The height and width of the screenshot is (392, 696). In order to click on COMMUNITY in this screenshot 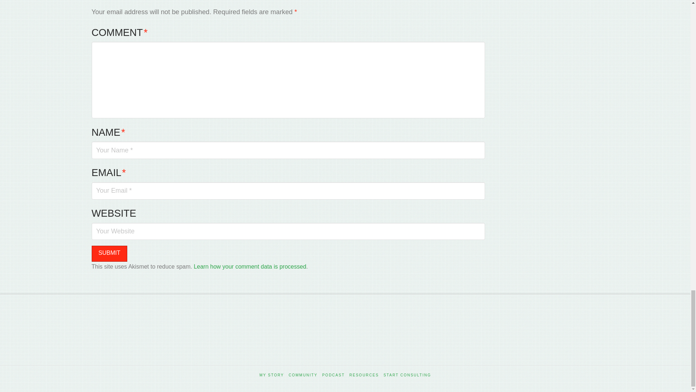, I will do `click(303, 375)`.